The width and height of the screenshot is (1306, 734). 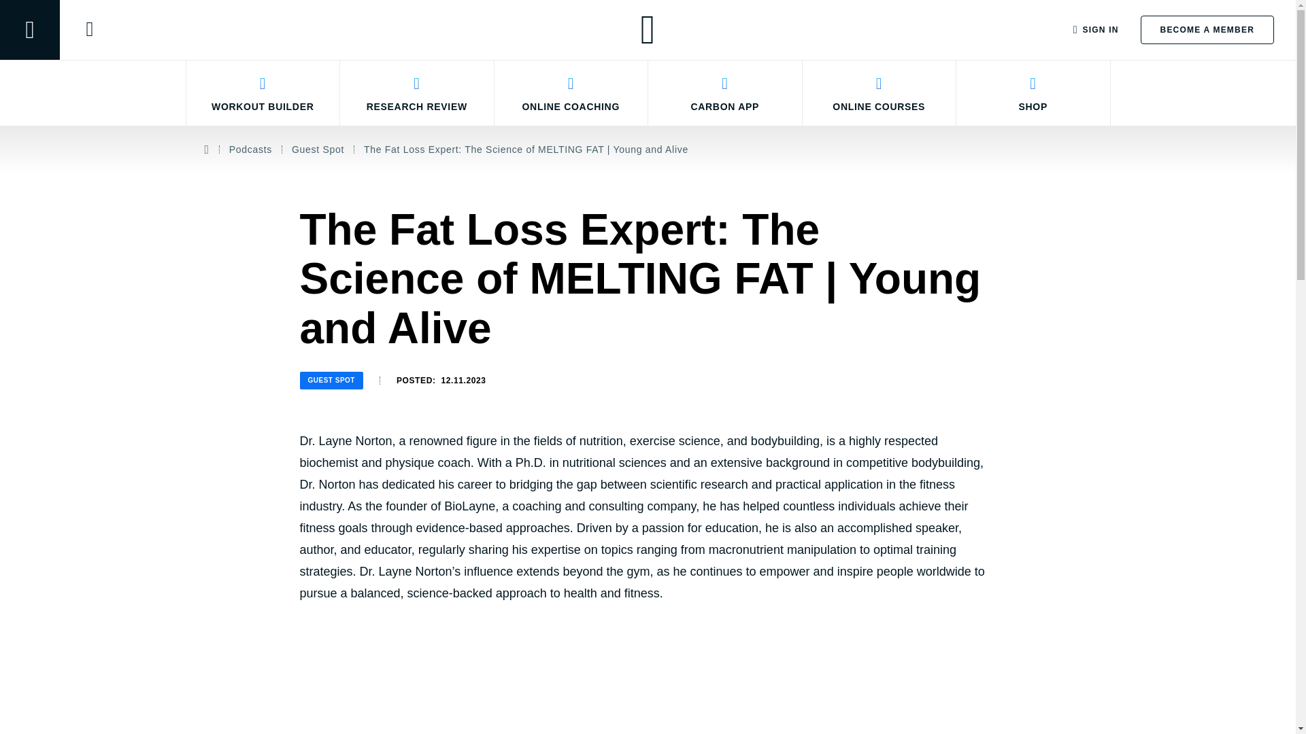 What do you see at coordinates (263, 92) in the screenshot?
I see `WORKOUT BUILDER` at bounding box center [263, 92].